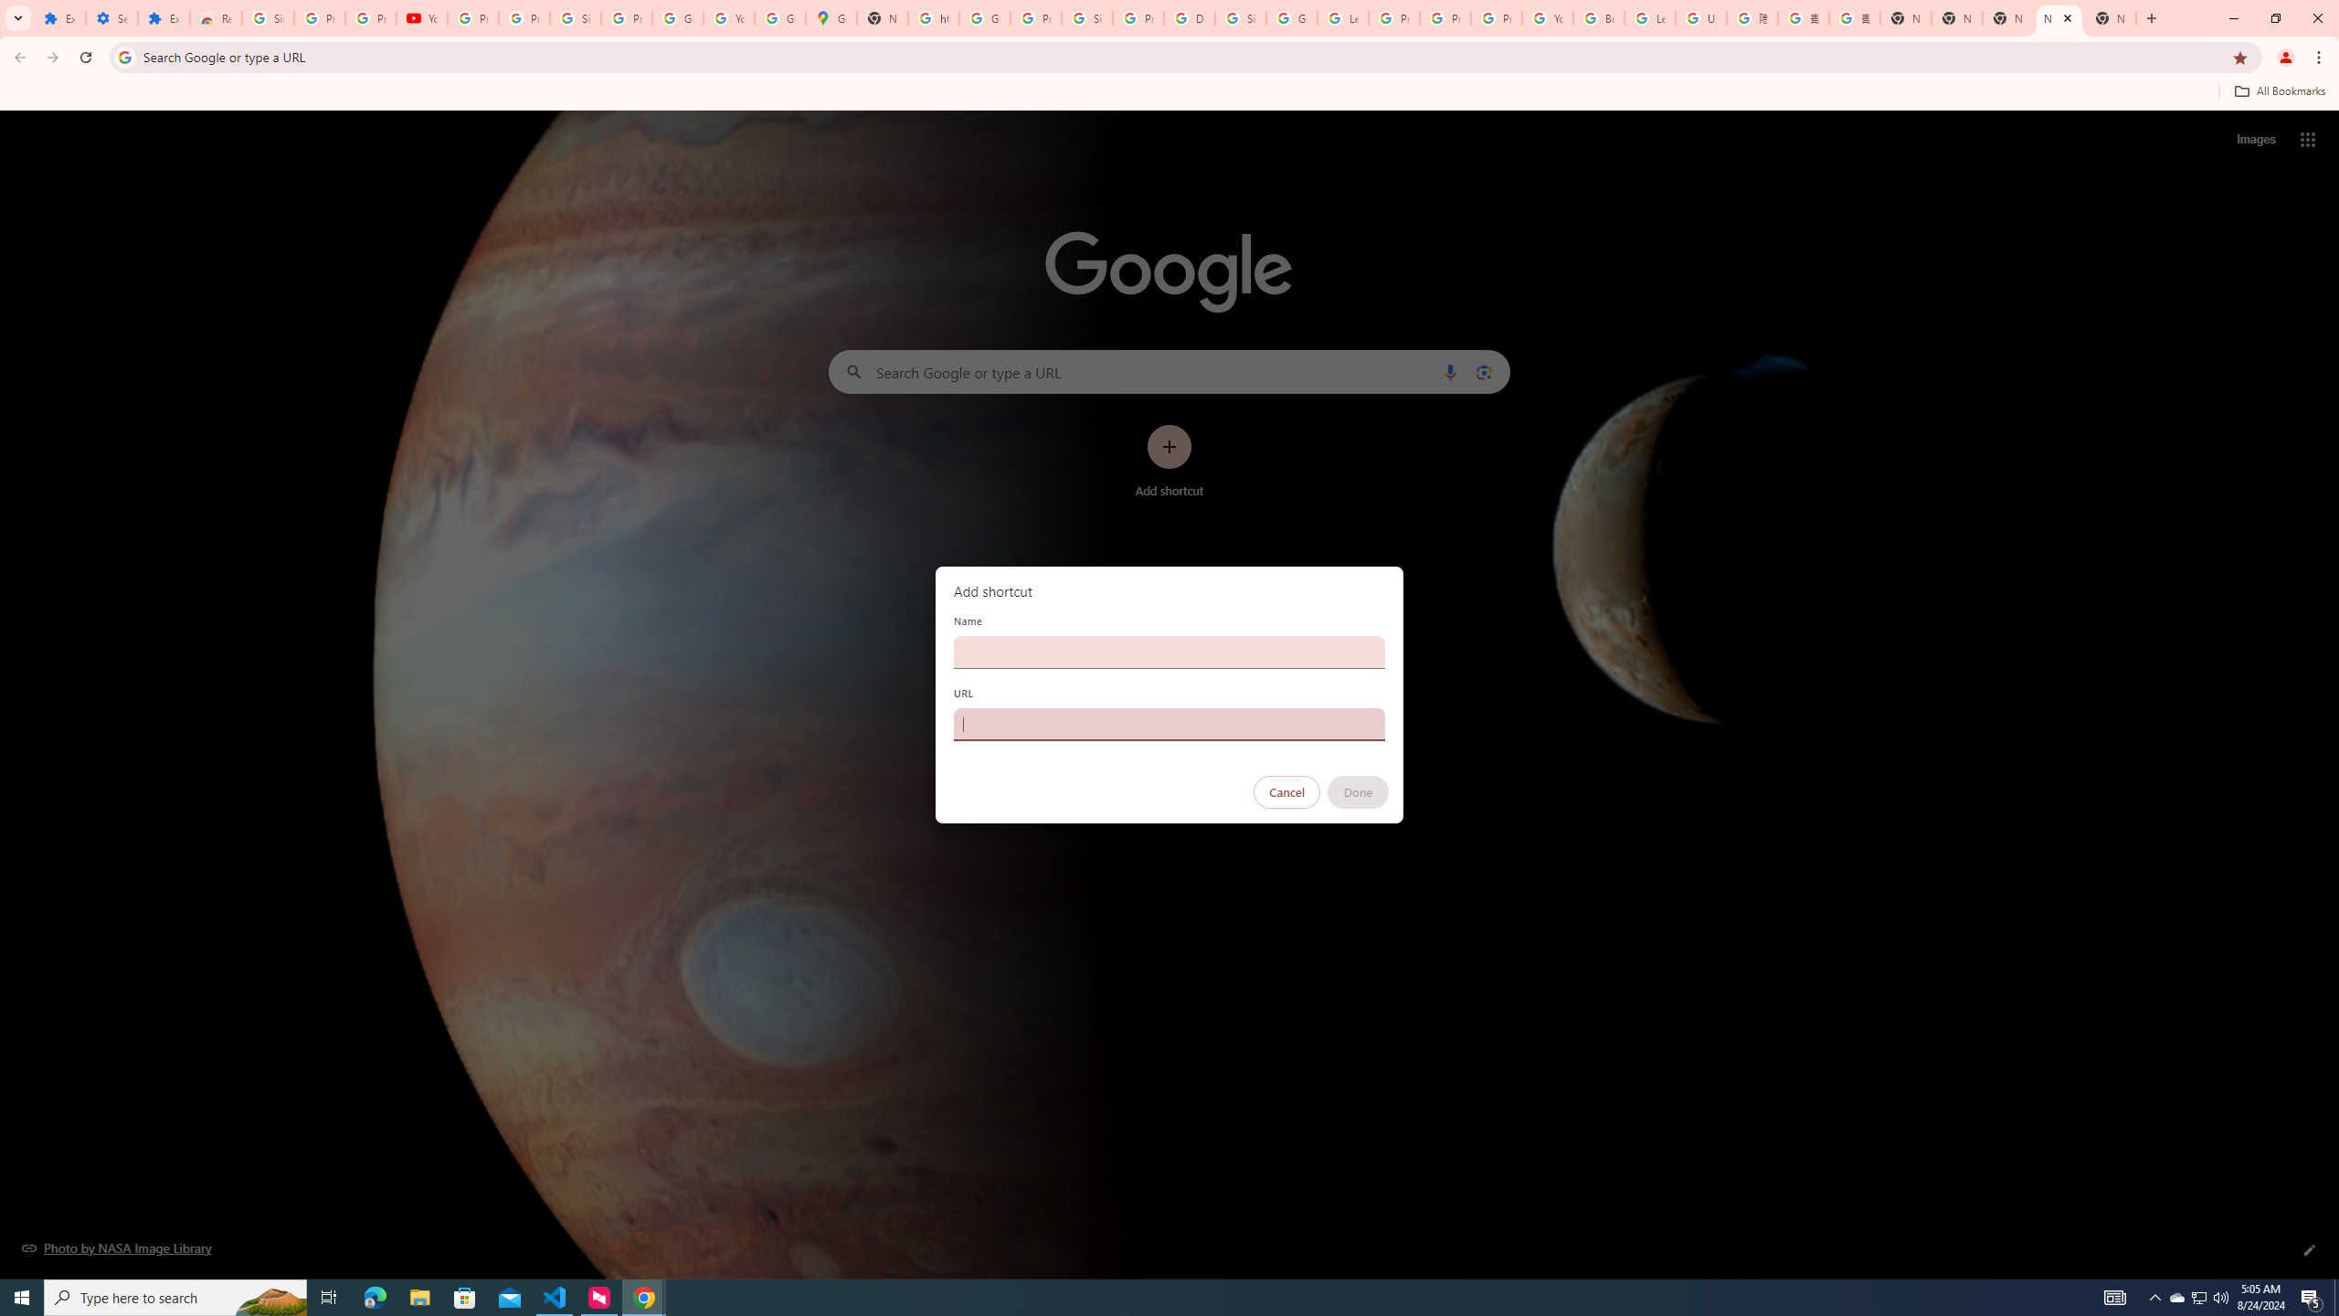 The image size is (2339, 1316). Describe the element at coordinates (59, 18) in the screenshot. I see `Extensions` at that location.